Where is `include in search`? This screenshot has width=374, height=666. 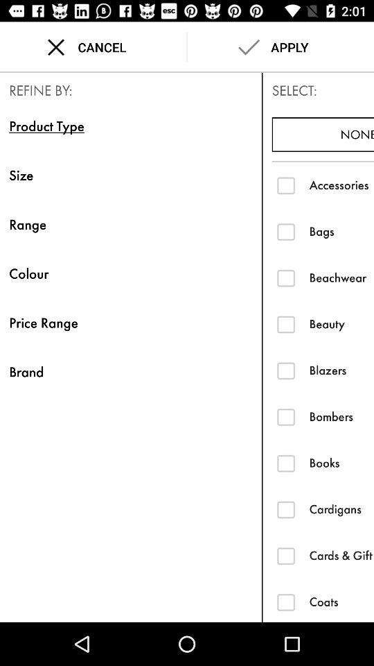 include in search is located at coordinates (285, 416).